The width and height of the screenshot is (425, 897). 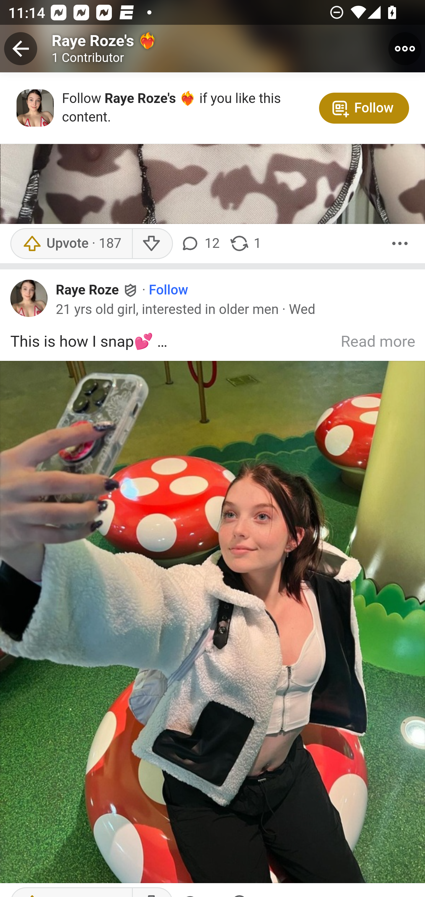 What do you see at coordinates (29, 298) in the screenshot?
I see `Profile photo for Raye Roze` at bounding box center [29, 298].